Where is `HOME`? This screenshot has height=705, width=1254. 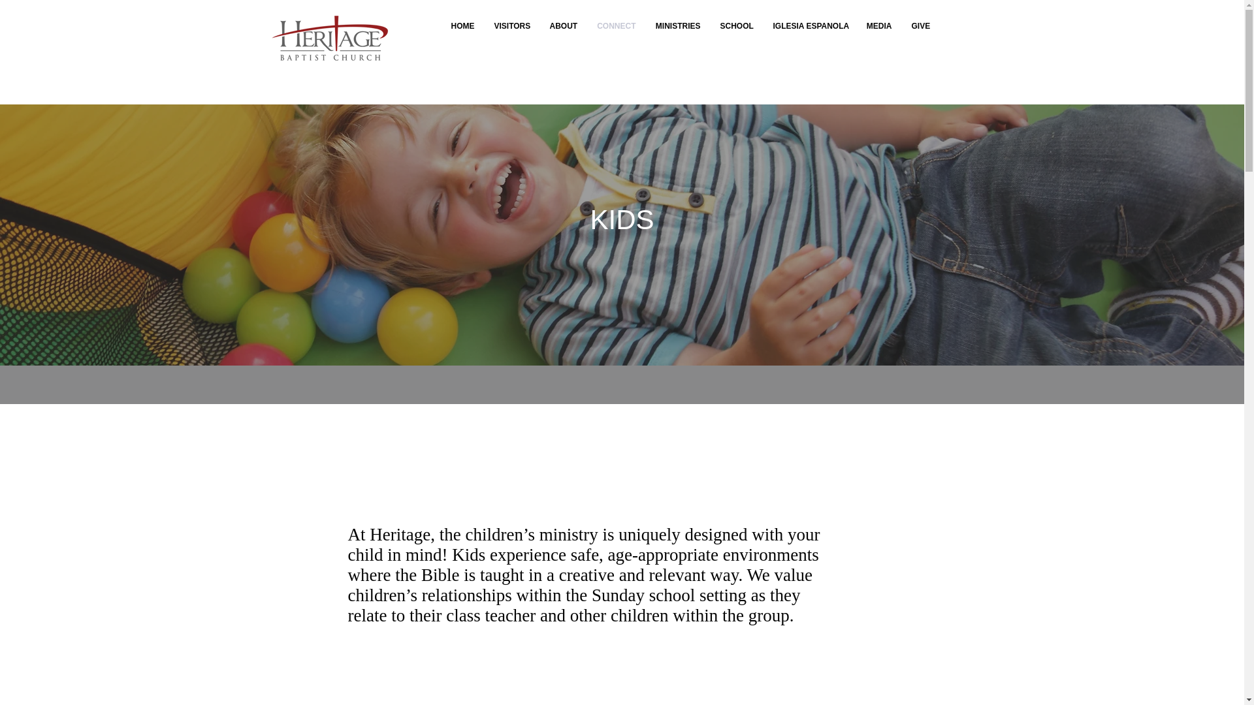
HOME is located at coordinates (462, 26).